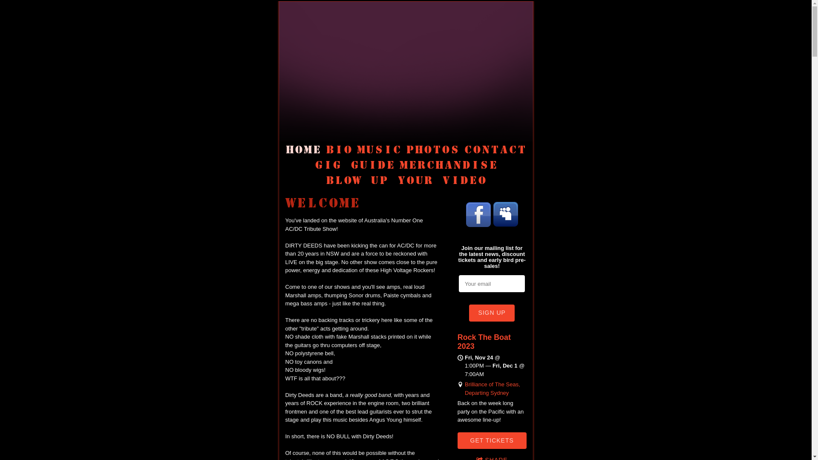 The height and width of the screenshot is (460, 818). I want to click on Rock The Boat 2023, so click(484, 342).